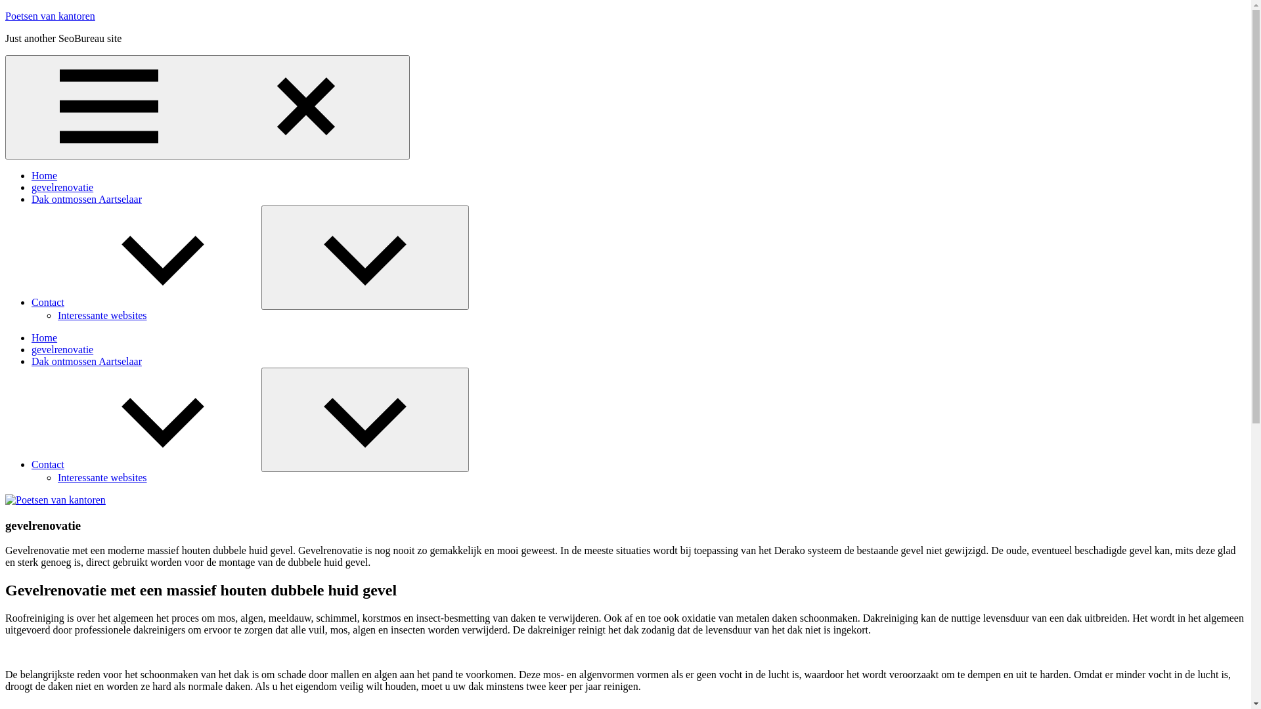  What do you see at coordinates (365, 257) in the screenshot?
I see `Vouw het submenu uit` at bounding box center [365, 257].